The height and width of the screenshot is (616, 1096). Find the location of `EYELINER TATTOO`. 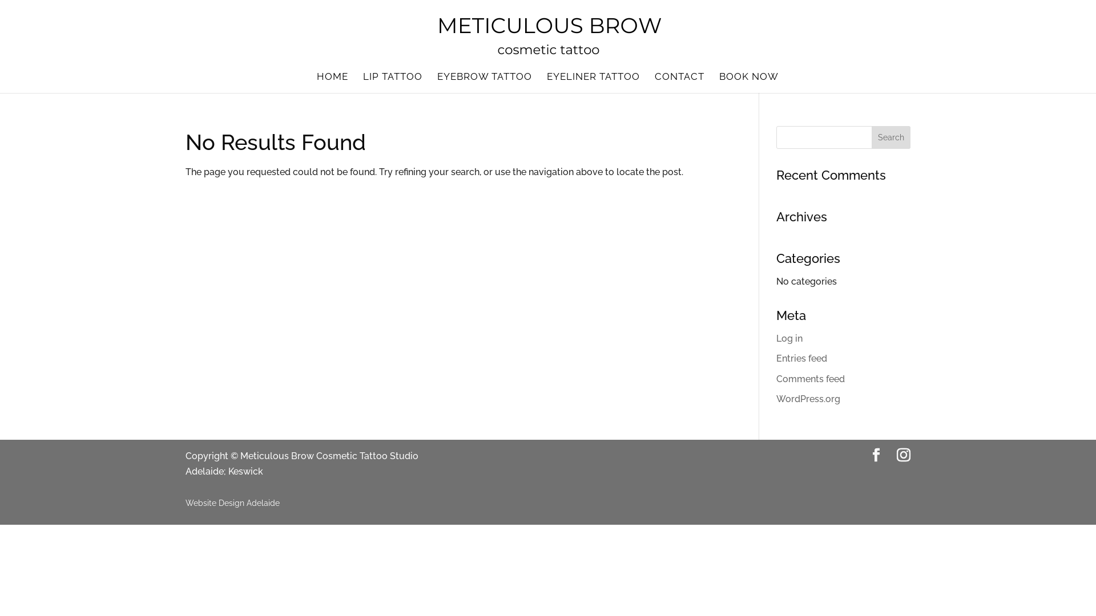

EYELINER TATTOO is located at coordinates (594, 83).